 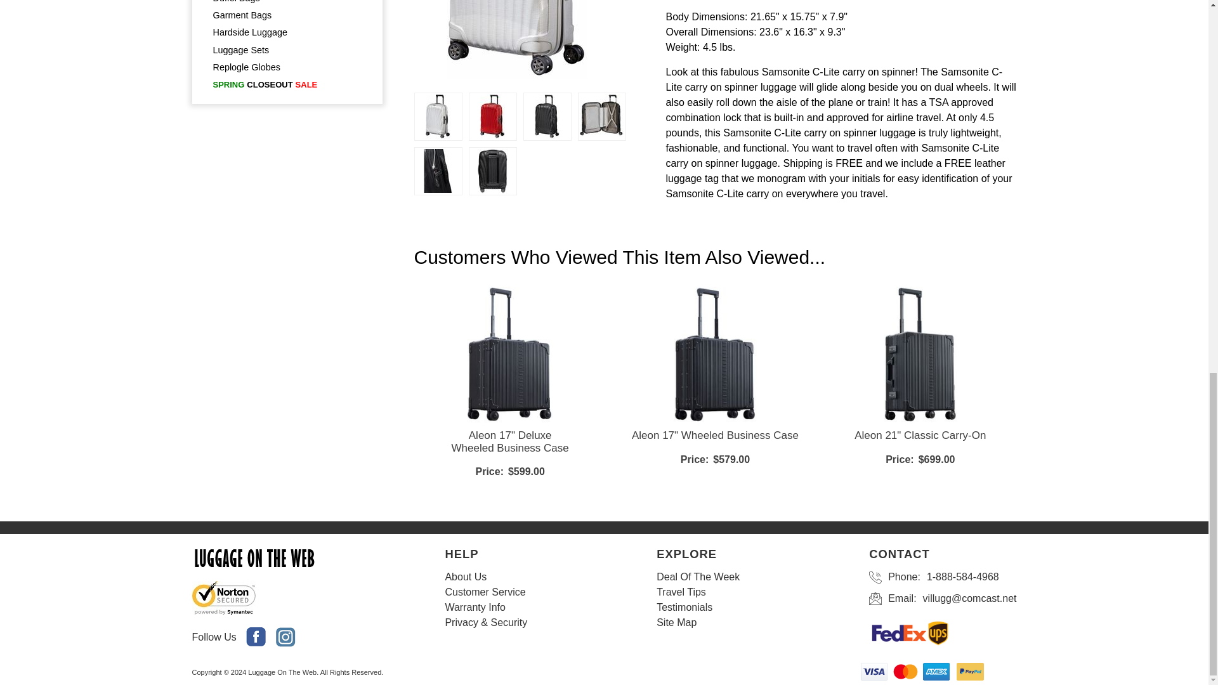 I want to click on Aleon 17 Deluxe Wheeled Business Case, so click(x=509, y=441).